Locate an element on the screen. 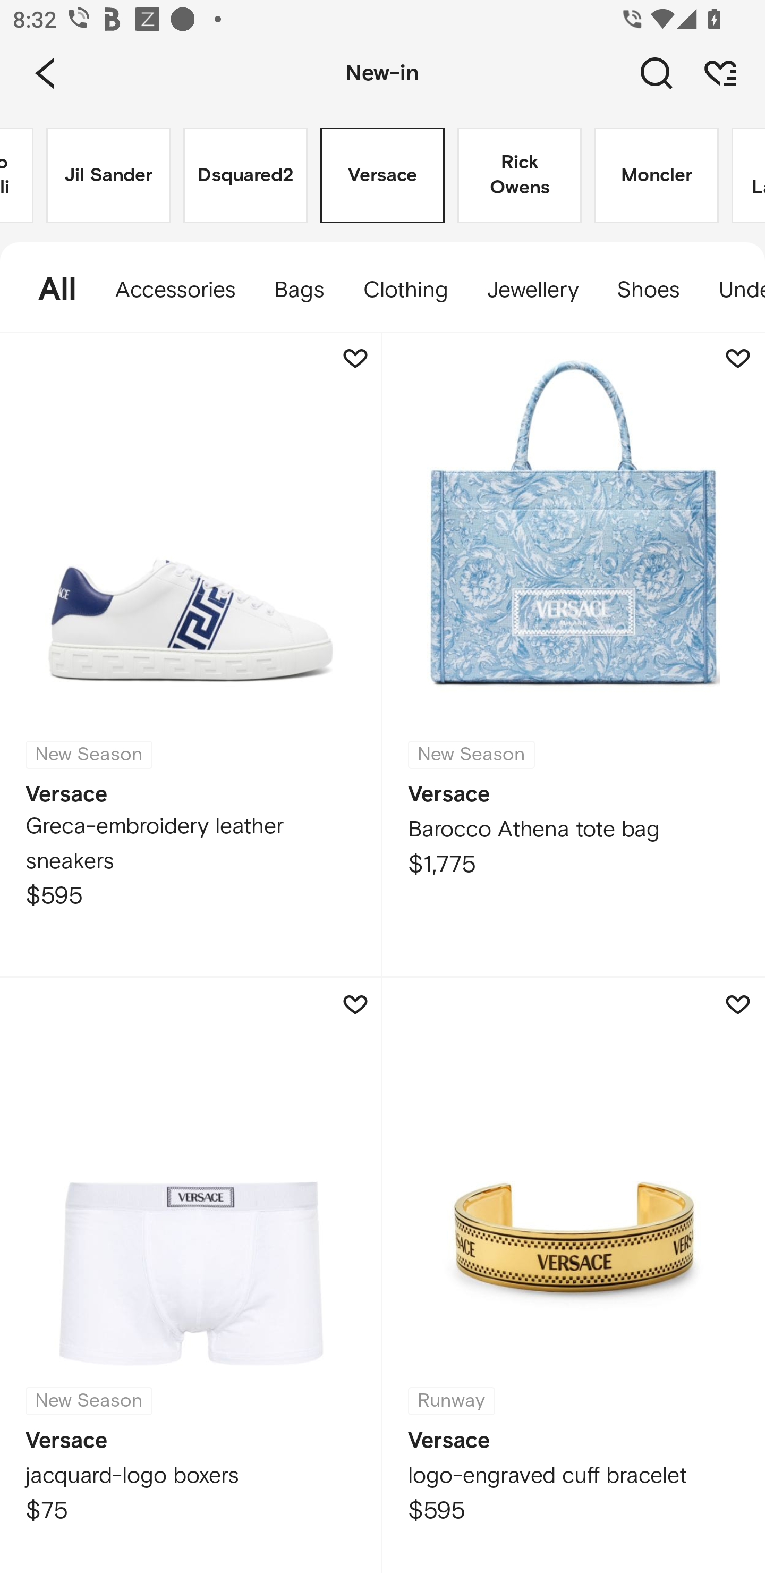 The height and width of the screenshot is (1573, 765). New Season Versace jacquard-logo boxers $75 is located at coordinates (191, 1275).